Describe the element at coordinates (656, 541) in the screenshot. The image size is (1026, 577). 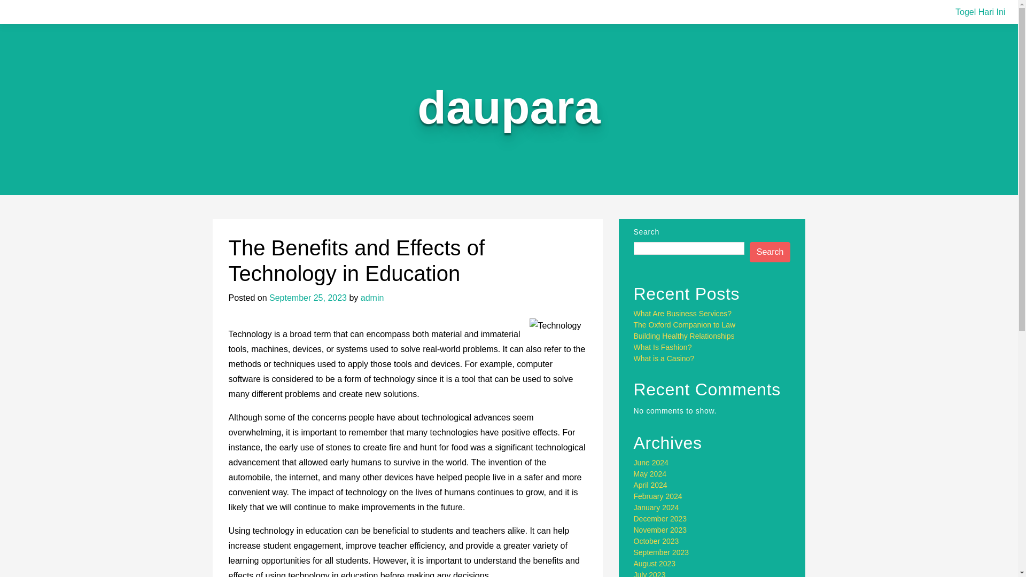
I see `October 2023` at that location.